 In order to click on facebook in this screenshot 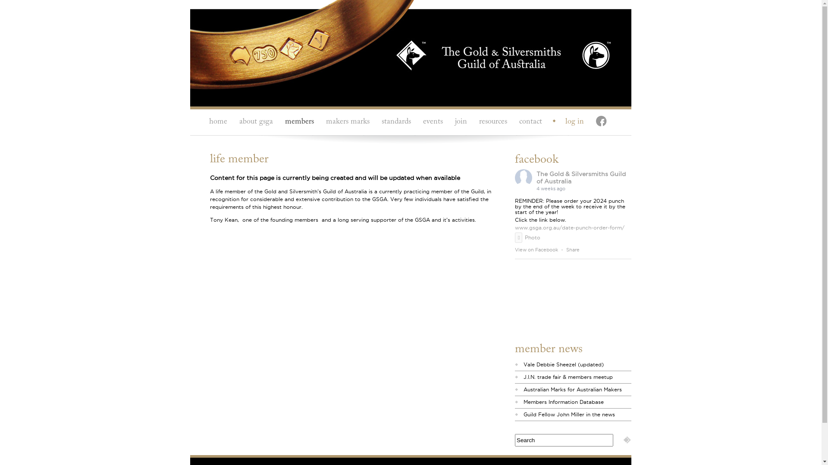, I will do `click(600, 122)`.